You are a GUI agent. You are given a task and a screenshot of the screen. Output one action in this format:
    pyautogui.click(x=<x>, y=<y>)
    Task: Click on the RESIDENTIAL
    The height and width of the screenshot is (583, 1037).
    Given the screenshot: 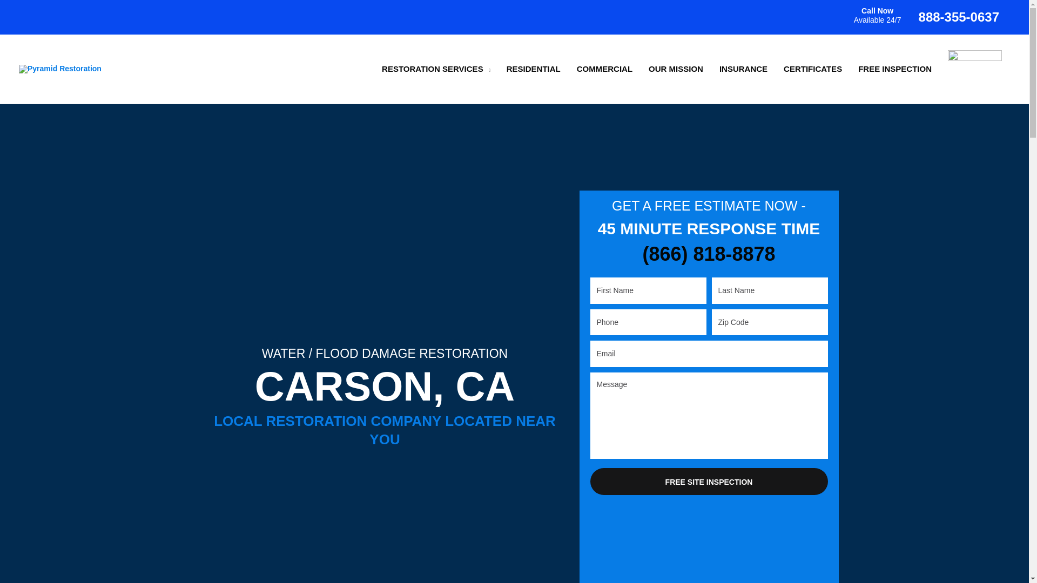 What is the action you would take?
    pyautogui.click(x=534, y=69)
    